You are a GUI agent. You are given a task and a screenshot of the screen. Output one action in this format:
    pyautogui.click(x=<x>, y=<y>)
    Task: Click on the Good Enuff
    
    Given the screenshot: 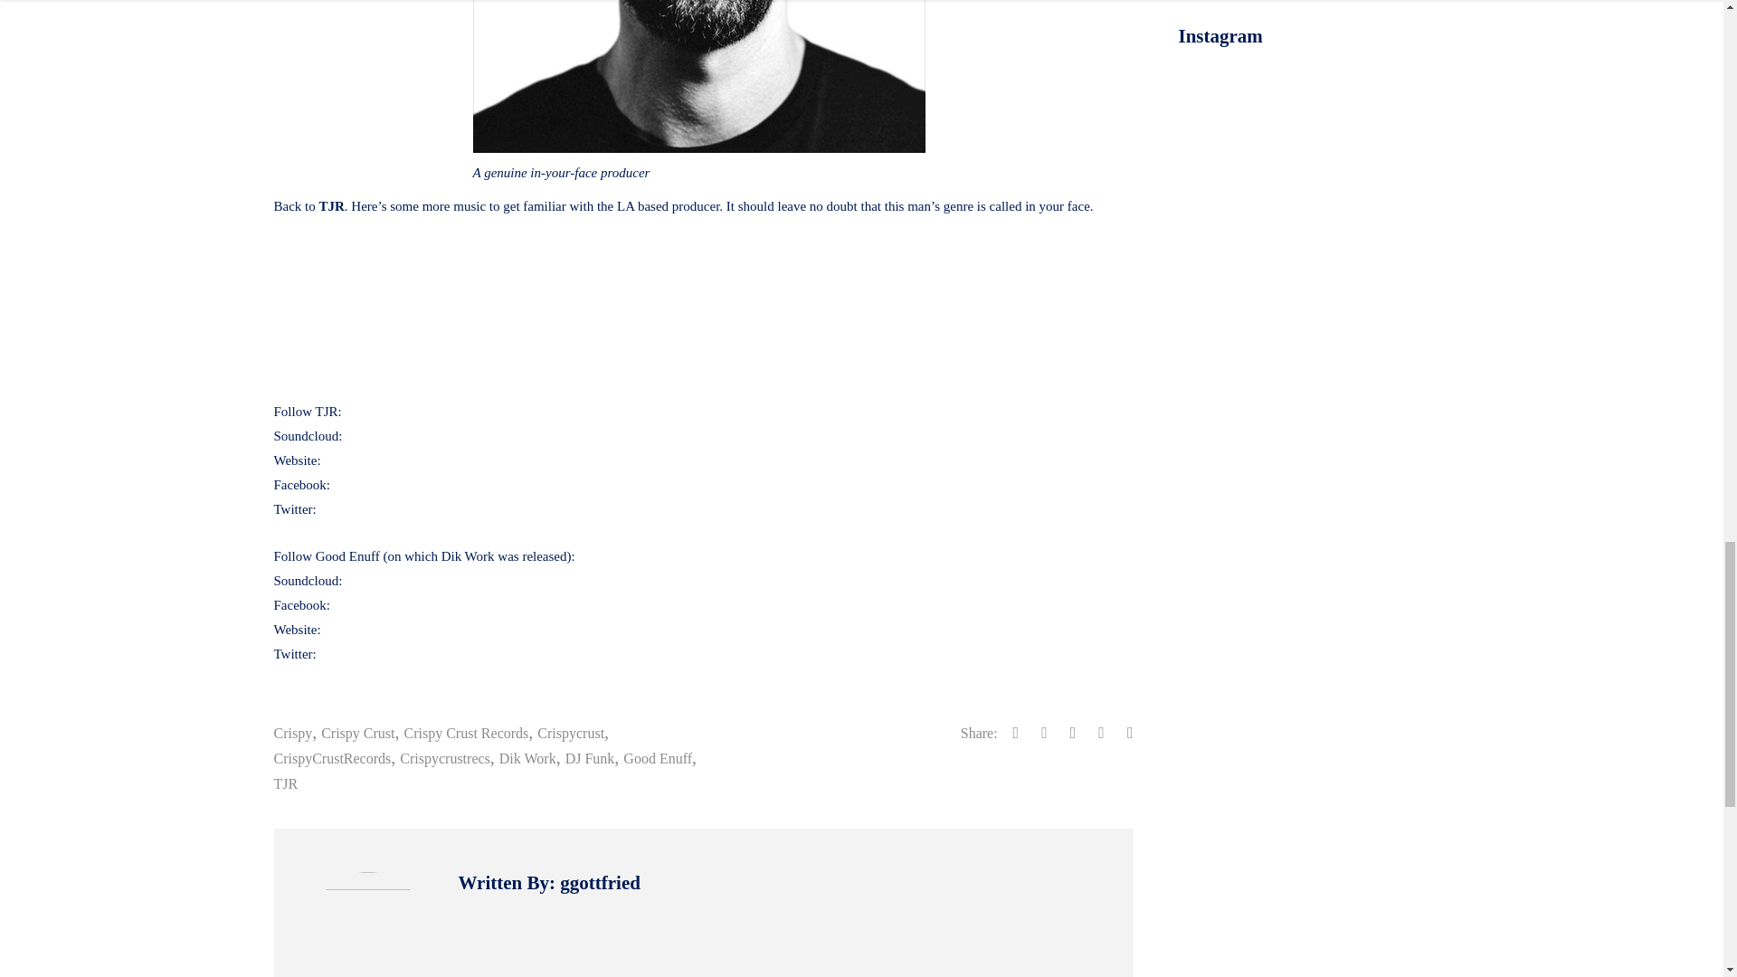 What is the action you would take?
    pyautogui.click(x=657, y=758)
    